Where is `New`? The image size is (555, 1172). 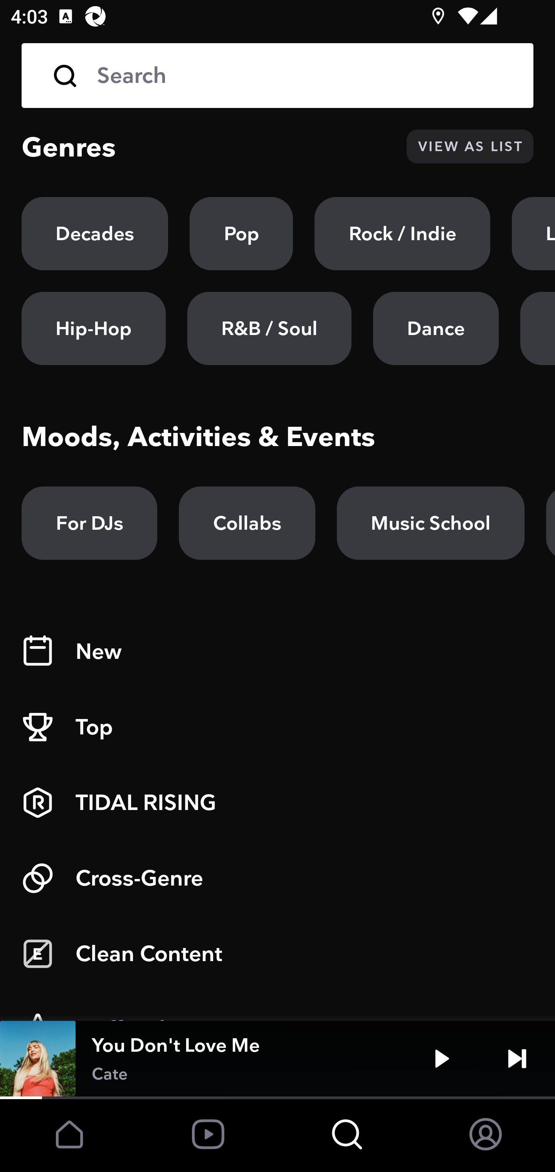 New is located at coordinates (277, 652).